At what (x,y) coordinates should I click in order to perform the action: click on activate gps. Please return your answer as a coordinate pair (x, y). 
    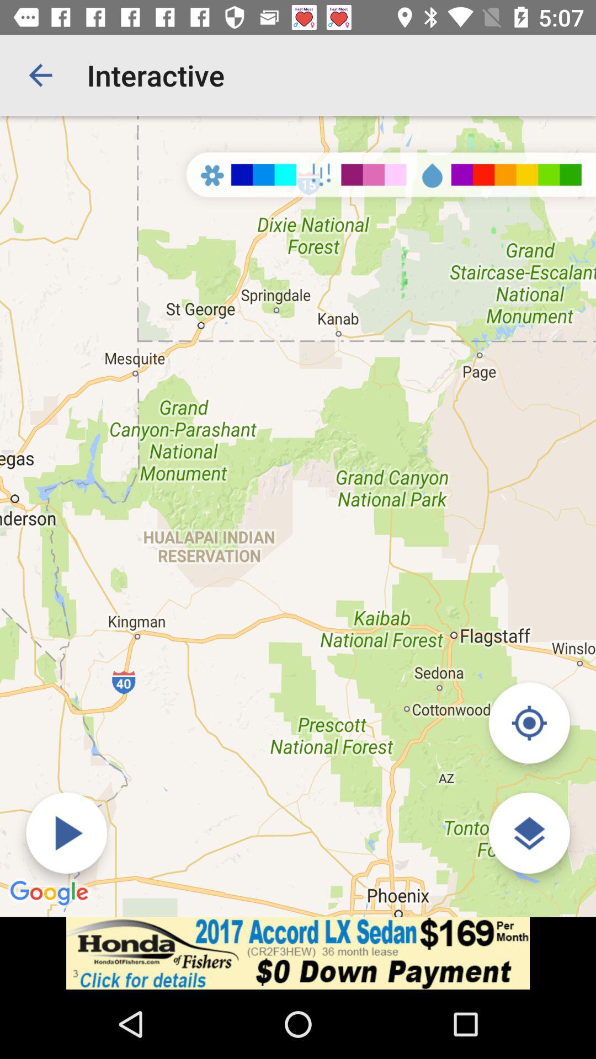
    Looking at the image, I should click on (529, 723).